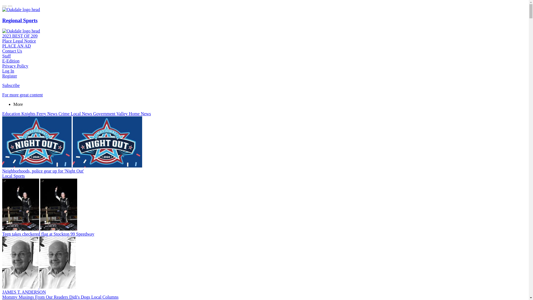  I want to click on Place Legal Notice, so click(19, 41).